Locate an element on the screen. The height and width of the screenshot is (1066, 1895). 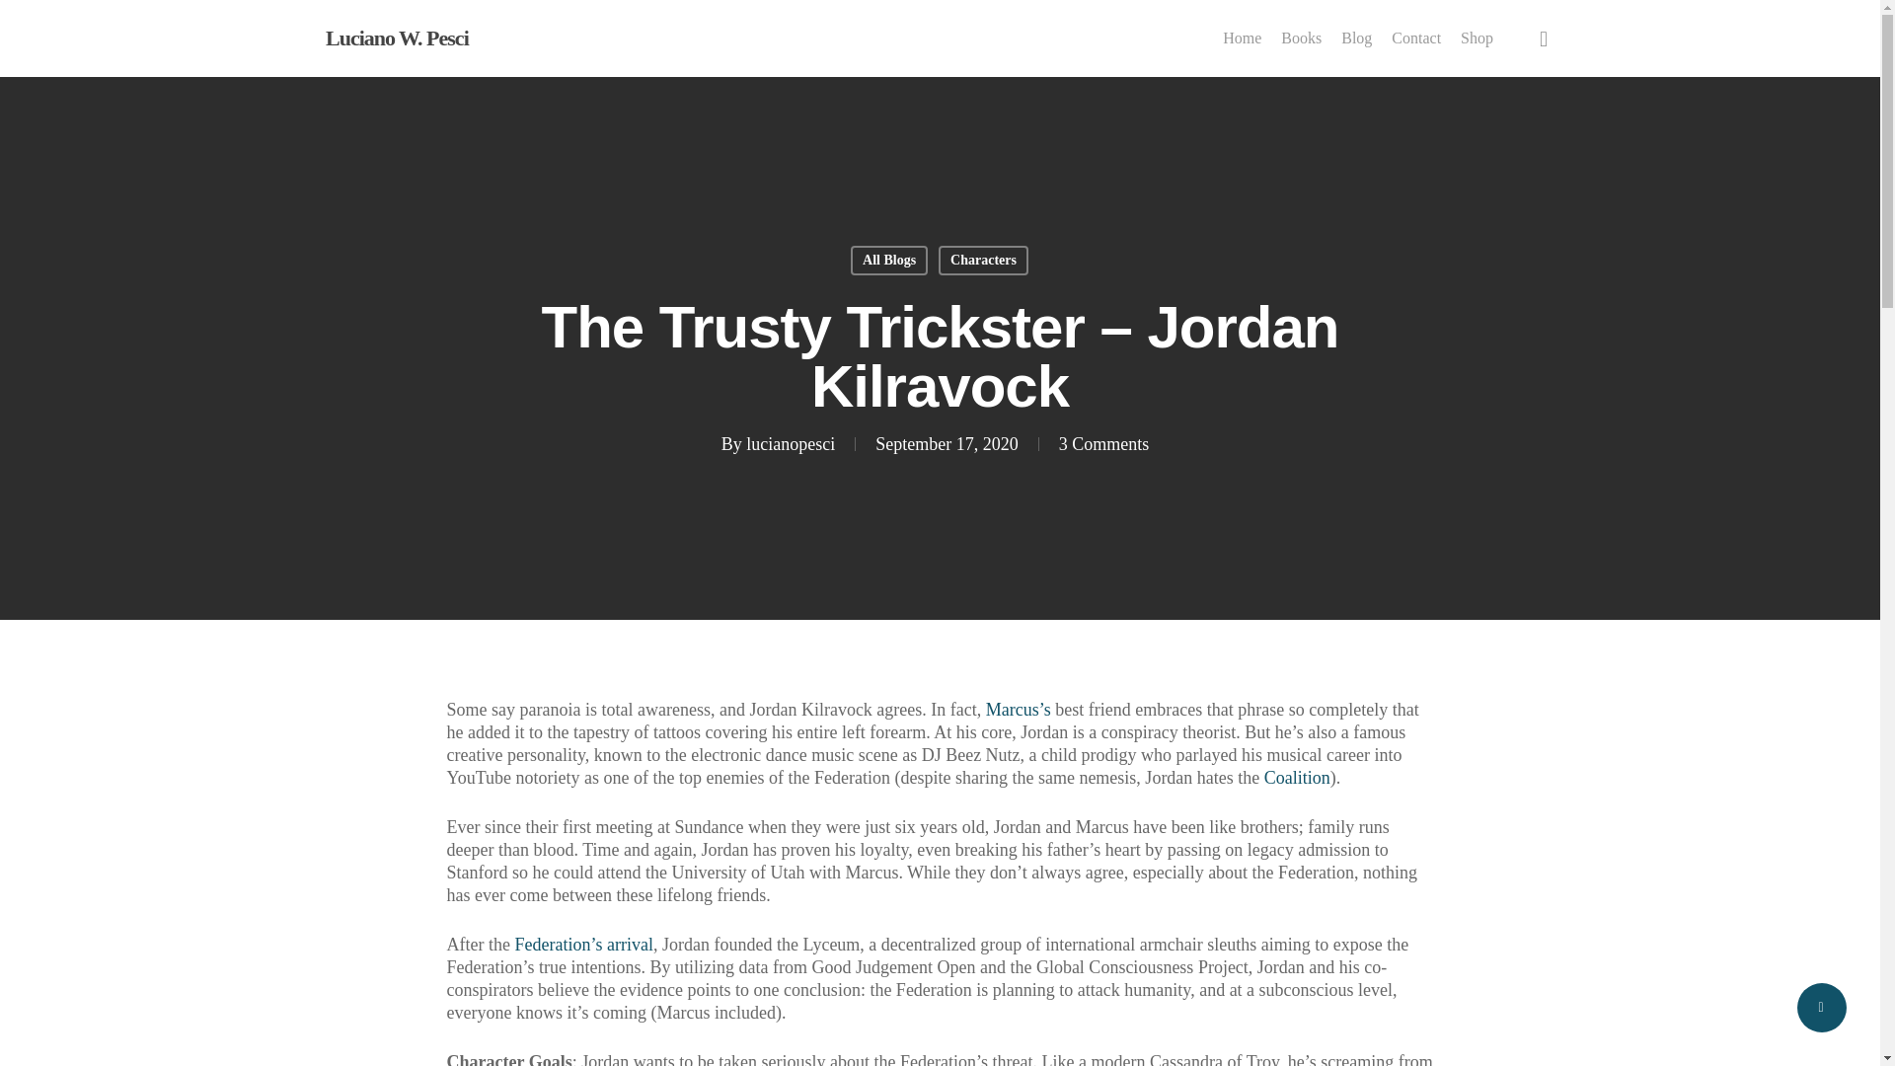
Home is located at coordinates (1242, 38).